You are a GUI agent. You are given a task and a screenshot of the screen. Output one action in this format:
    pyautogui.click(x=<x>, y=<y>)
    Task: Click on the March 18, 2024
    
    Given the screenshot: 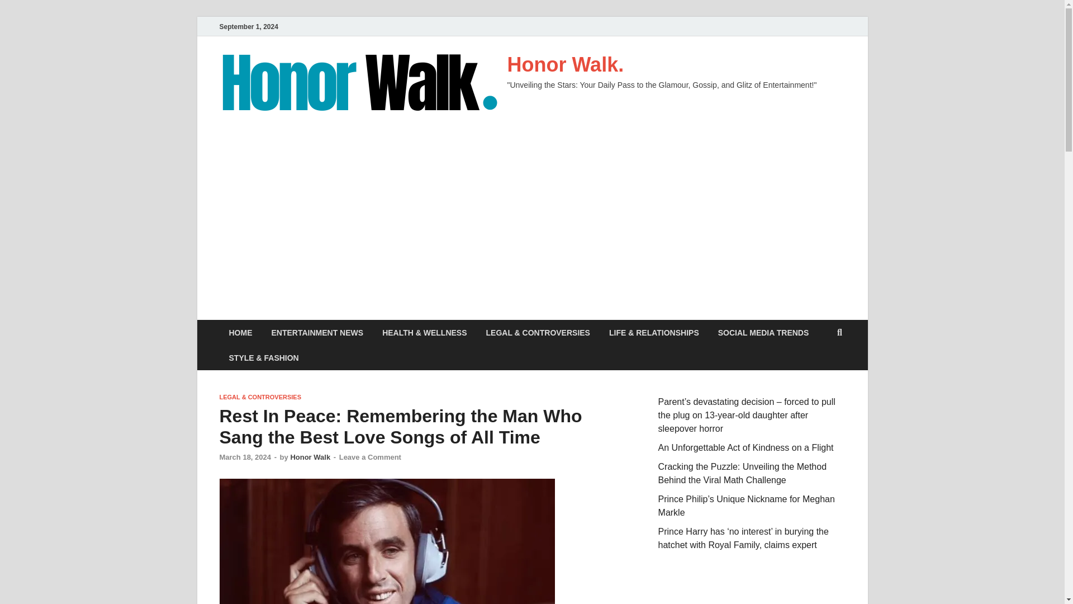 What is the action you would take?
    pyautogui.click(x=245, y=457)
    